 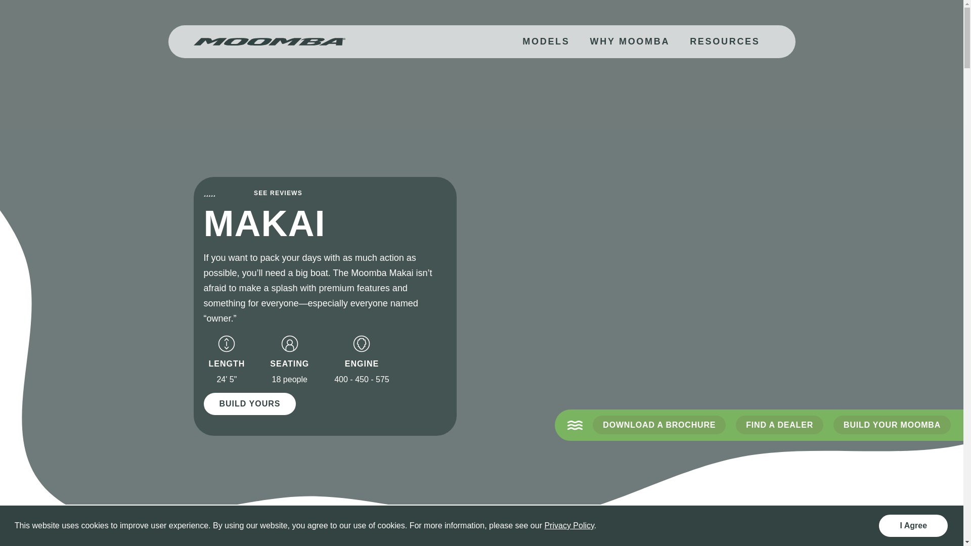 What do you see at coordinates (278, 193) in the screenshot?
I see `SEE REVIEWS` at bounding box center [278, 193].